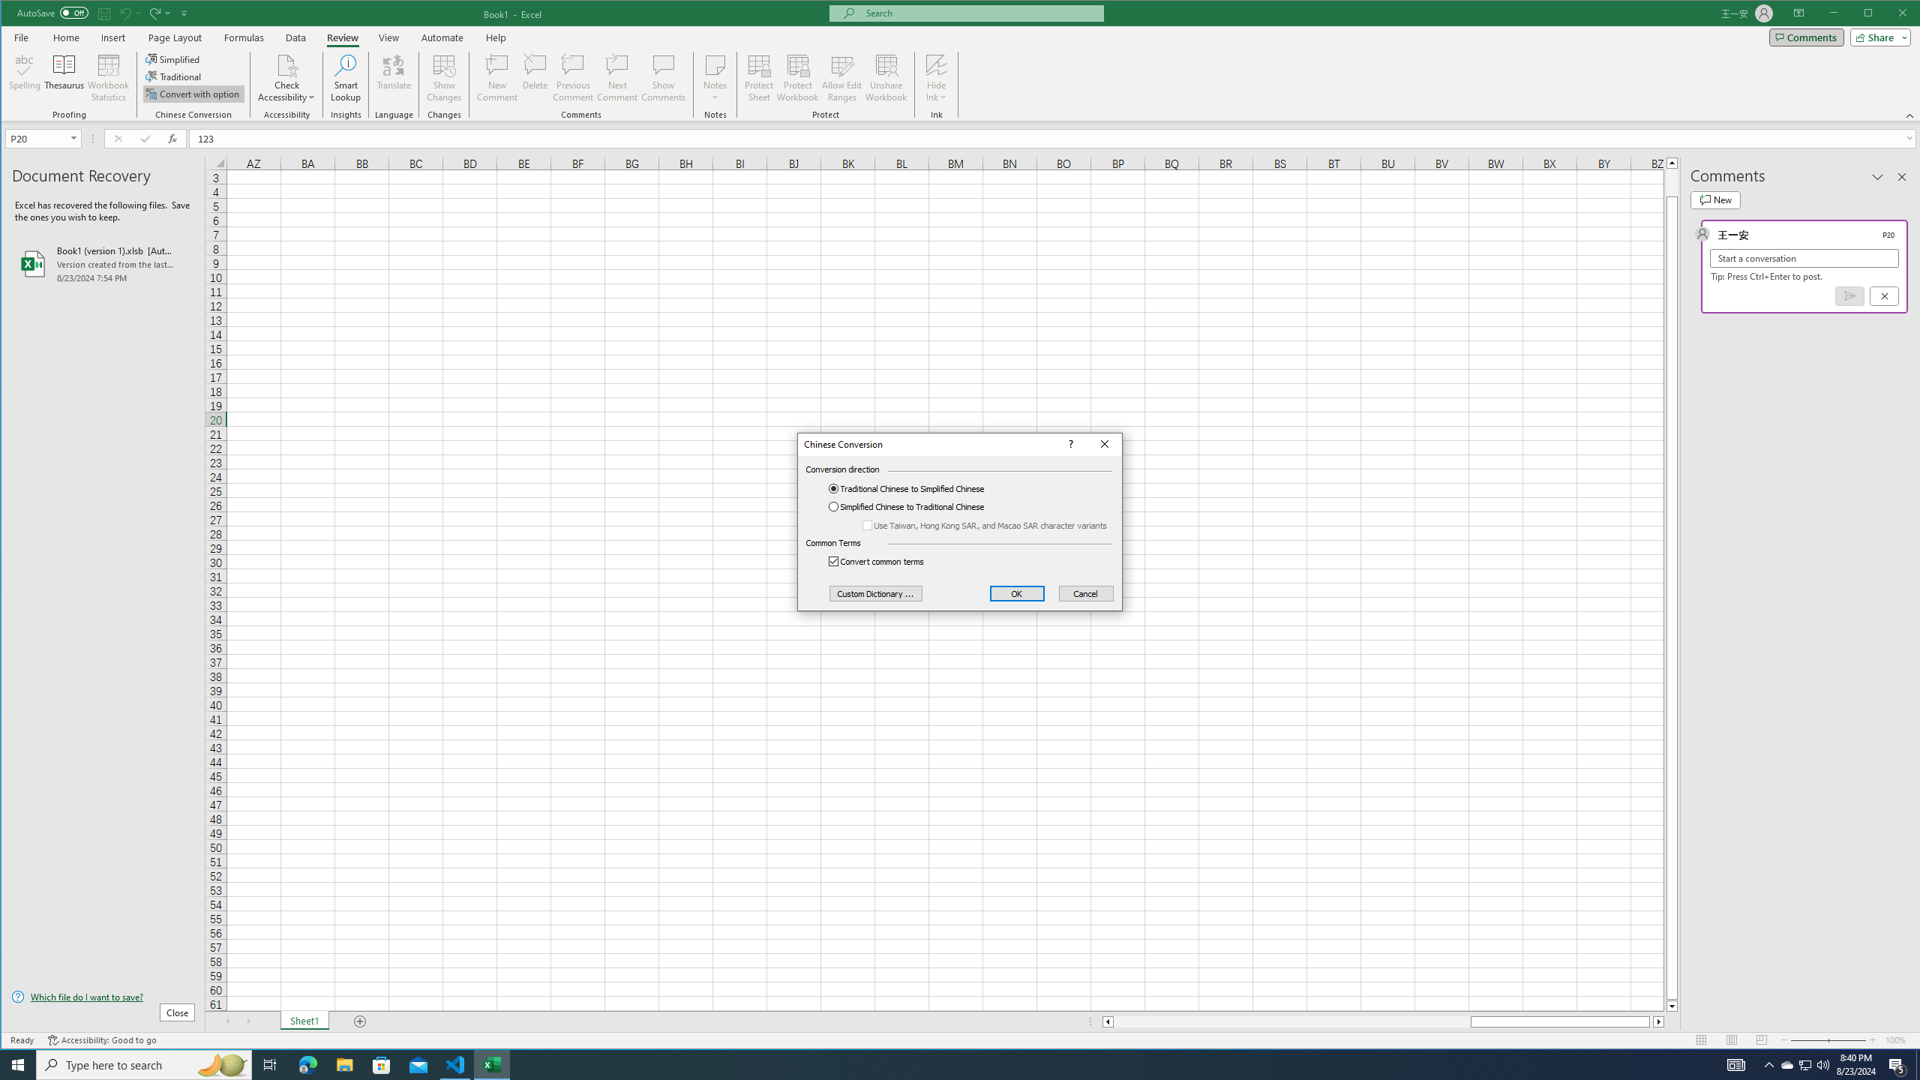 The image size is (1920, 1080). What do you see at coordinates (663, 78) in the screenshot?
I see `Show Comments` at bounding box center [663, 78].